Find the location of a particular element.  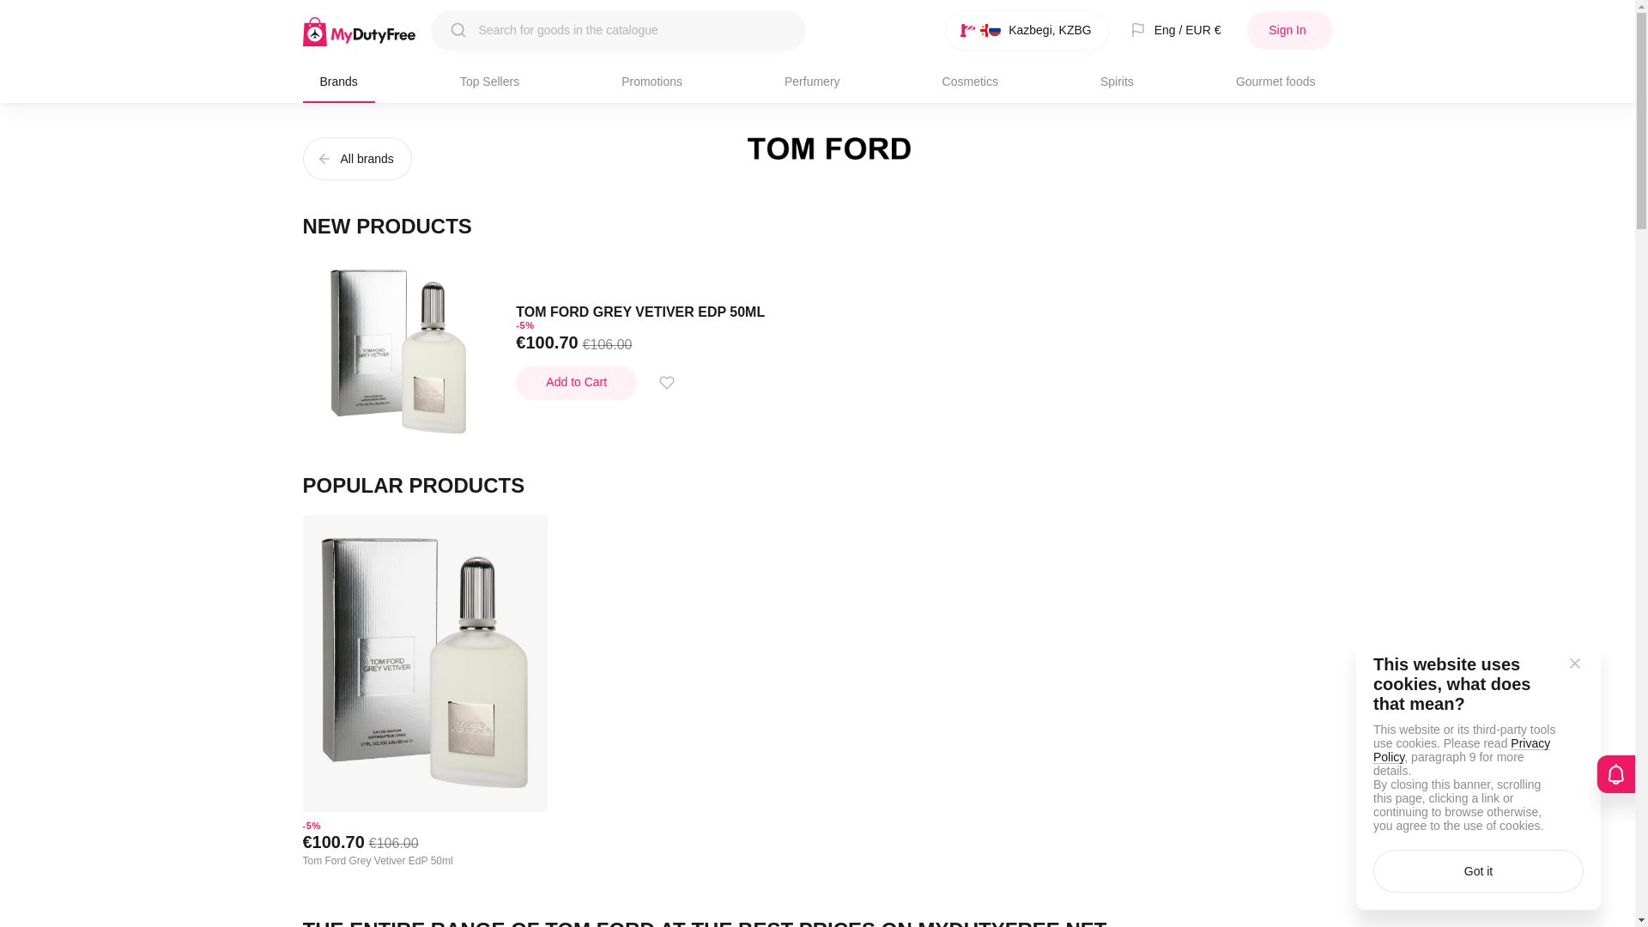

TOM FORD GREY VETIVER EDP 50ML is located at coordinates (639, 312).